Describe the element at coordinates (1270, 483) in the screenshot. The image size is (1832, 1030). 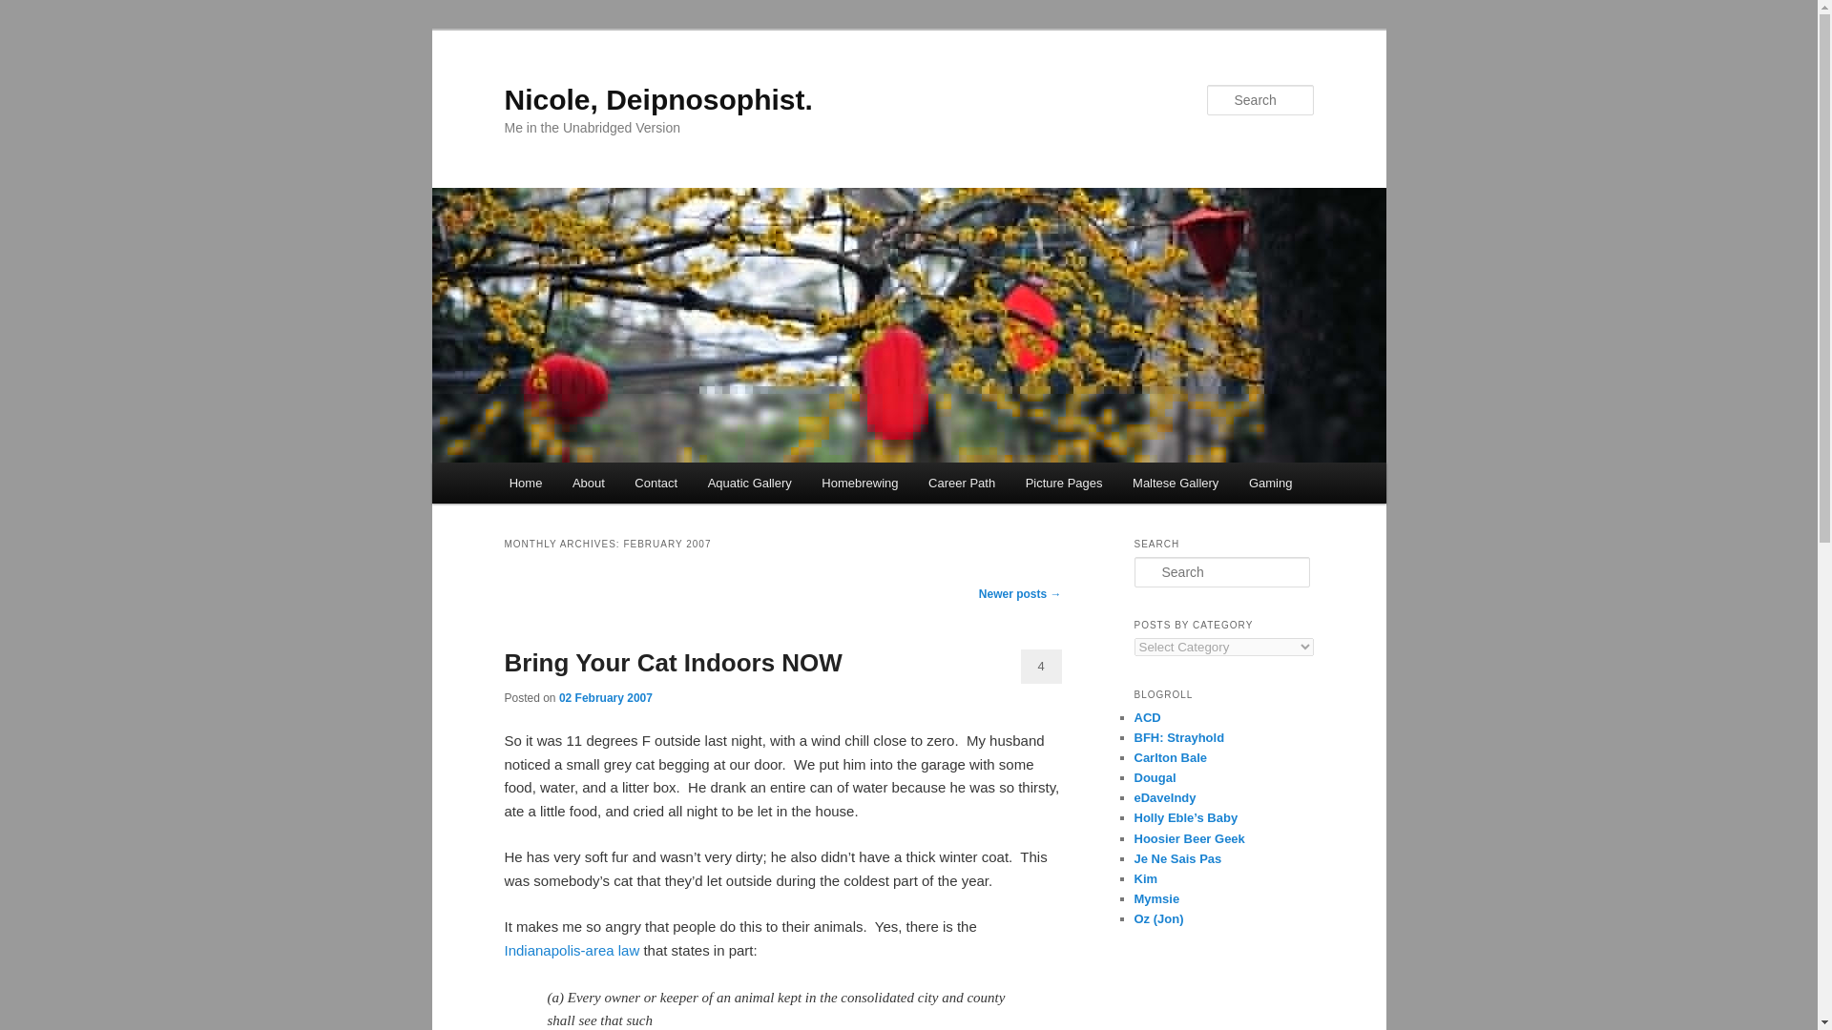
I see `Gaming` at that location.